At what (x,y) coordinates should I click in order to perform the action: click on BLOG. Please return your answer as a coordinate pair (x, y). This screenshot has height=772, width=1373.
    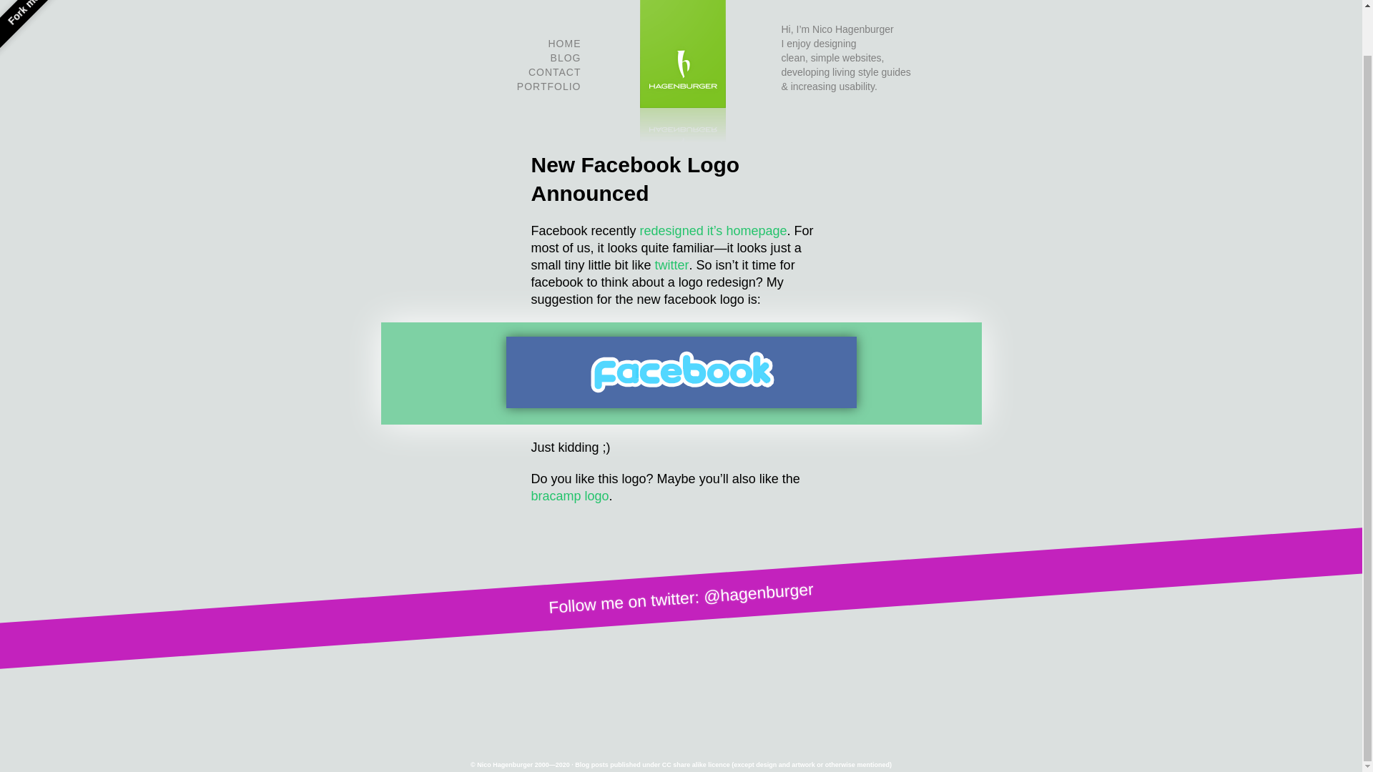
    Looking at the image, I should click on (565, 57).